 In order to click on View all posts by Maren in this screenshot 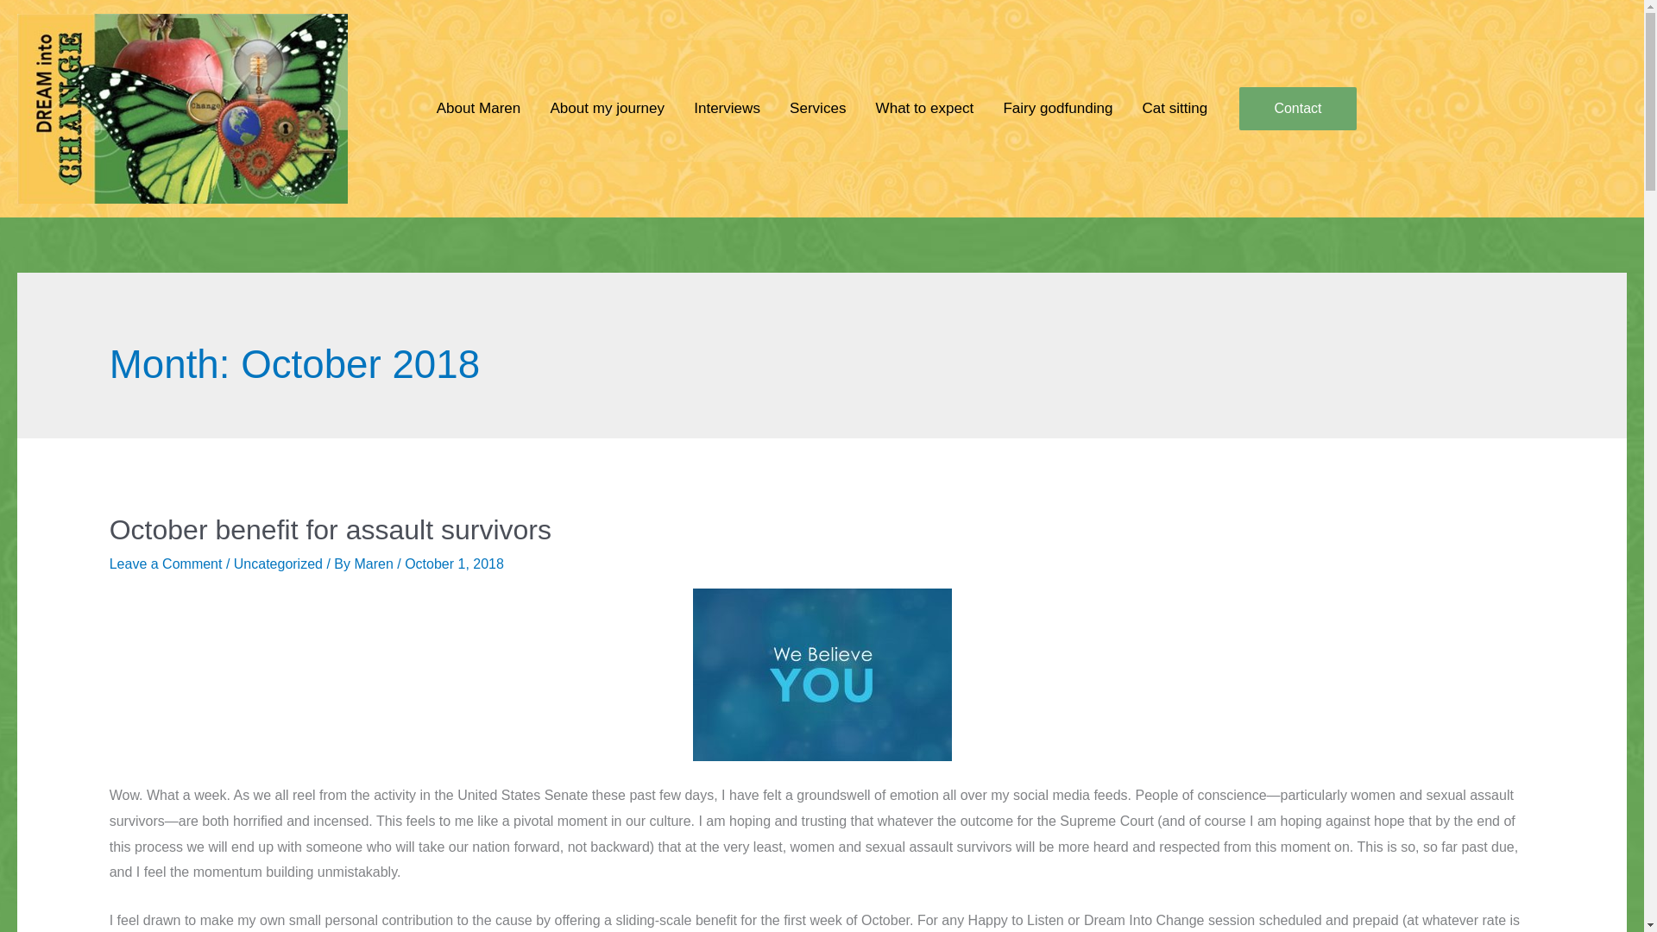, I will do `click(375, 564)`.